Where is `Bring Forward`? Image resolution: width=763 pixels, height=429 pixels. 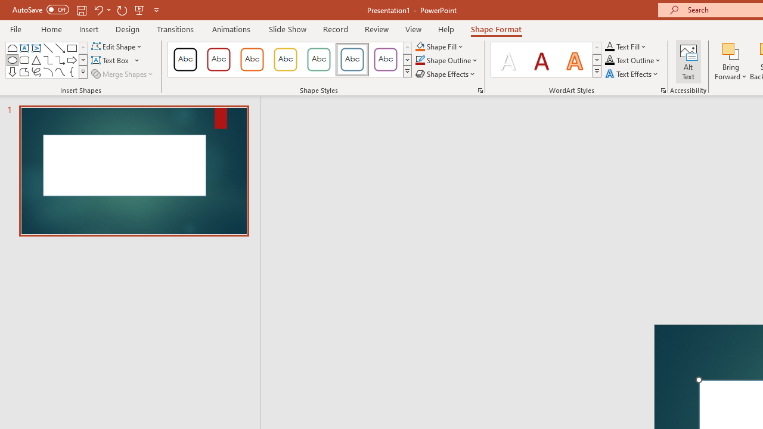 Bring Forward is located at coordinates (731, 50).